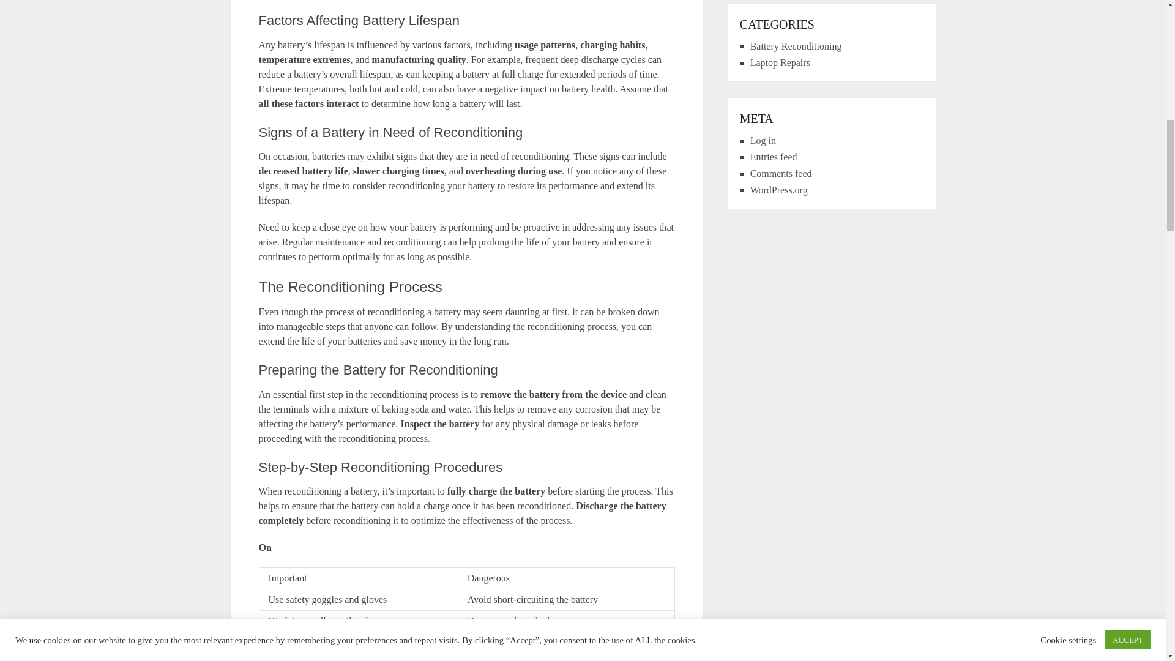 The width and height of the screenshot is (1175, 661). I want to click on Log in, so click(763, 140).